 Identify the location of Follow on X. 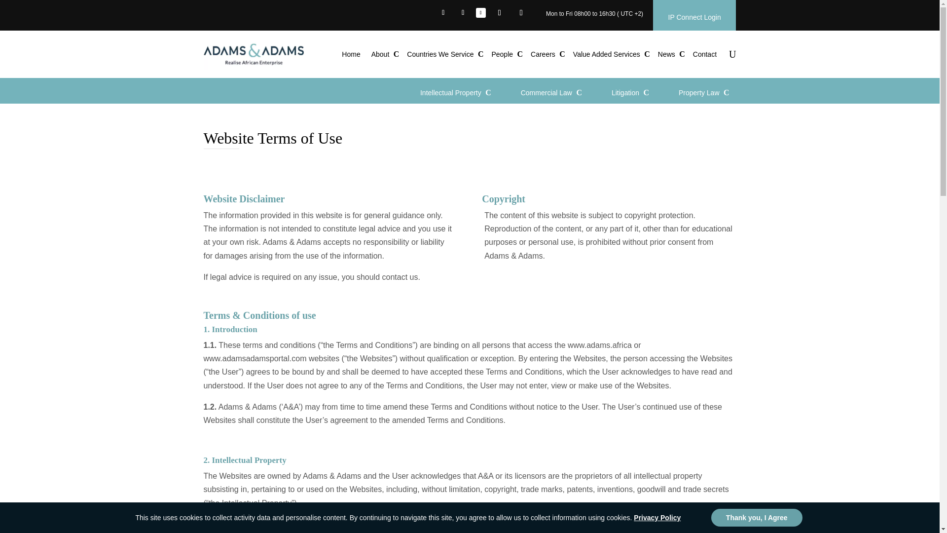
(463, 12).